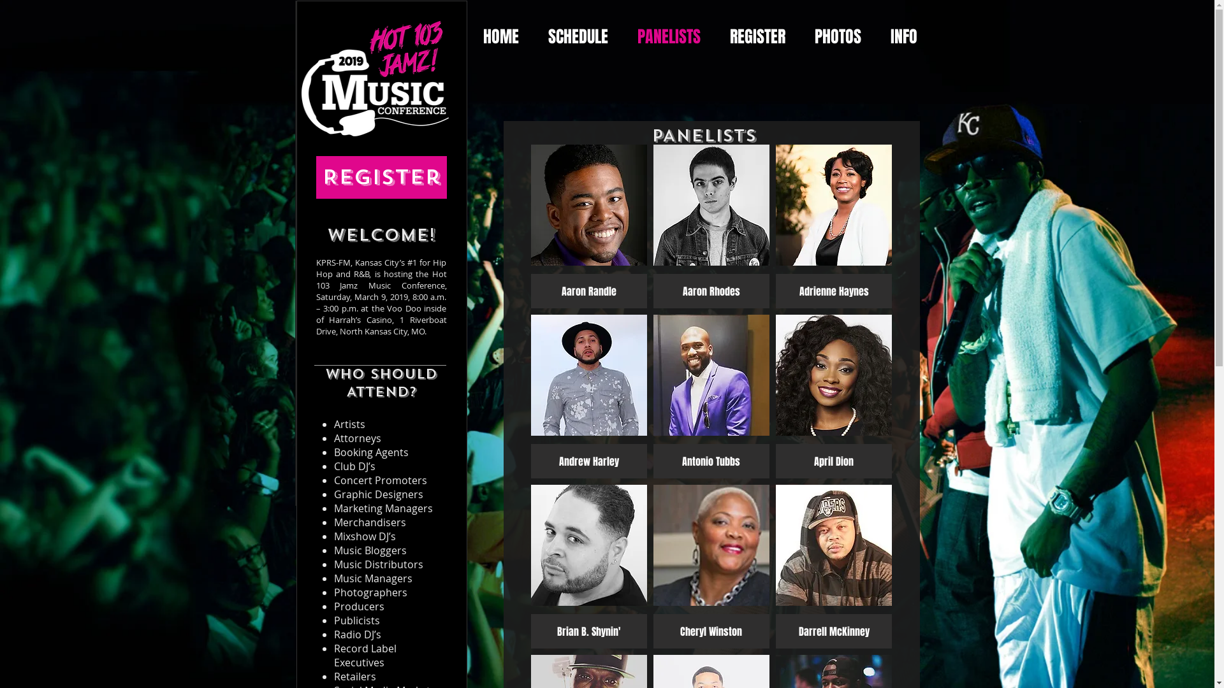 This screenshot has height=688, width=1224. I want to click on Register, so click(381, 177).